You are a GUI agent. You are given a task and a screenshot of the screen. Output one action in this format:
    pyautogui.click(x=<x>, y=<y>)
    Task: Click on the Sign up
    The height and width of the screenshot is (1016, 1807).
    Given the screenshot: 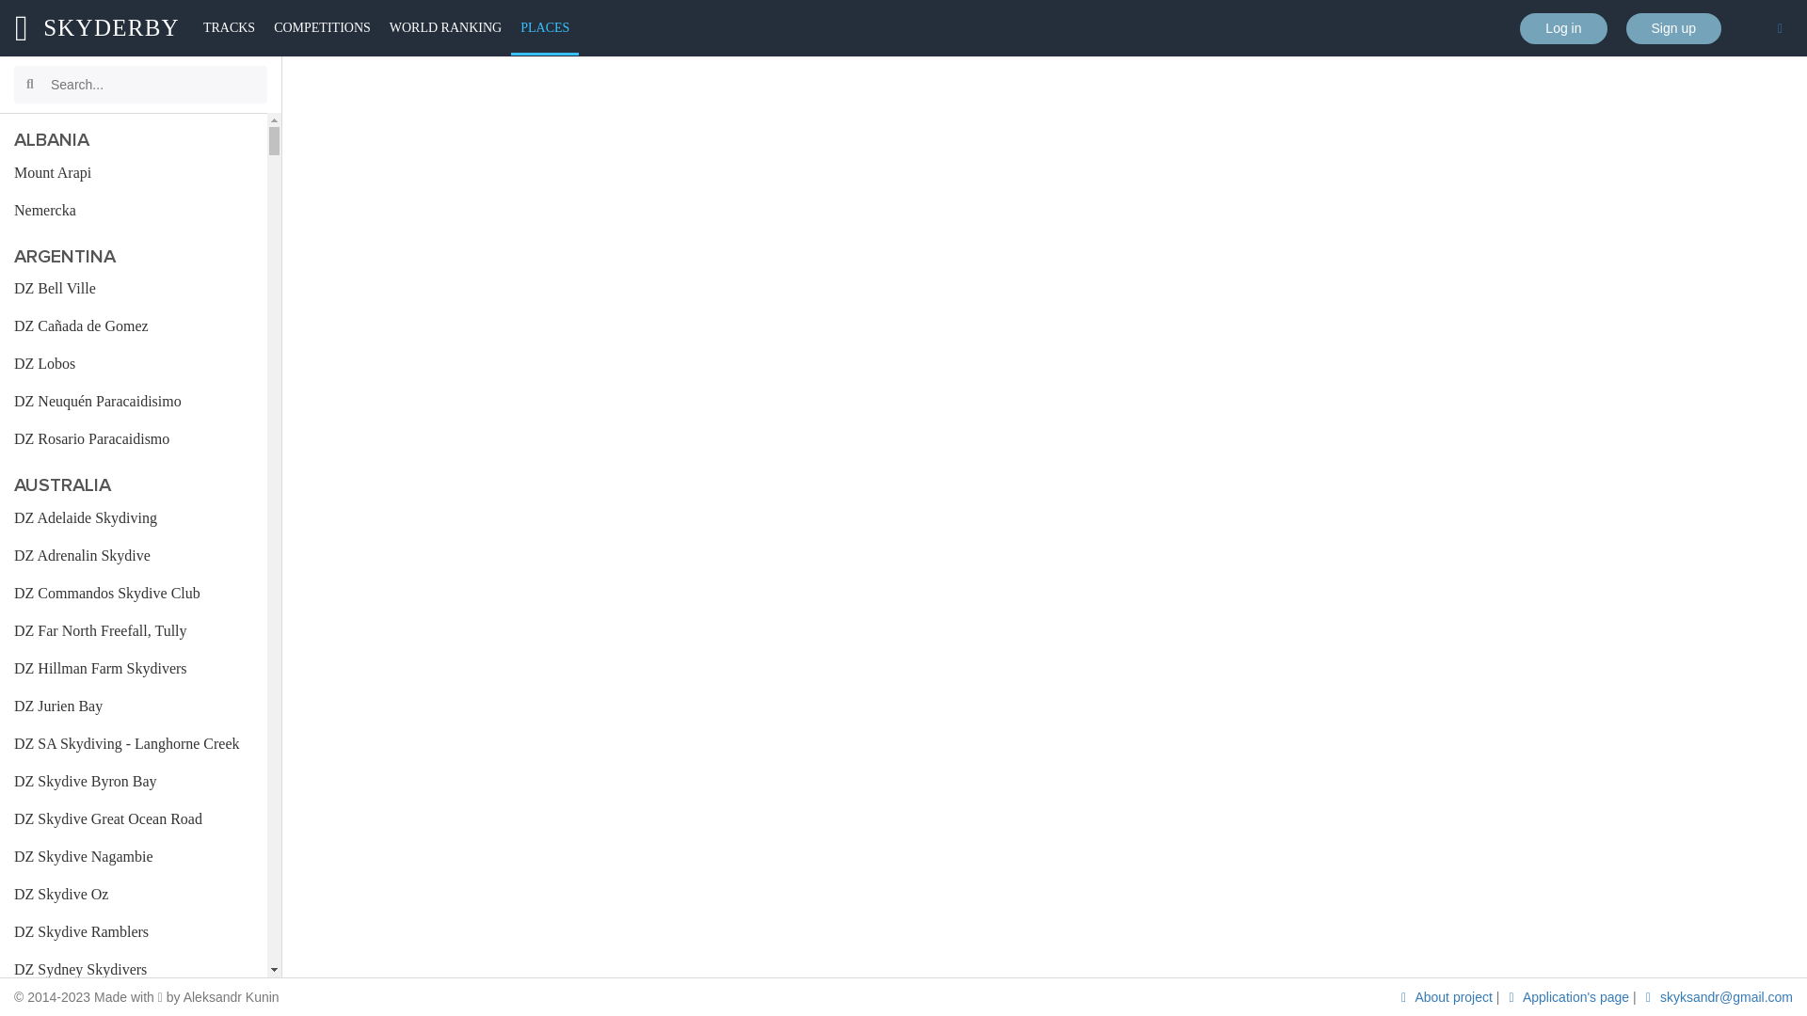 What is the action you would take?
    pyautogui.click(x=1673, y=28)
    